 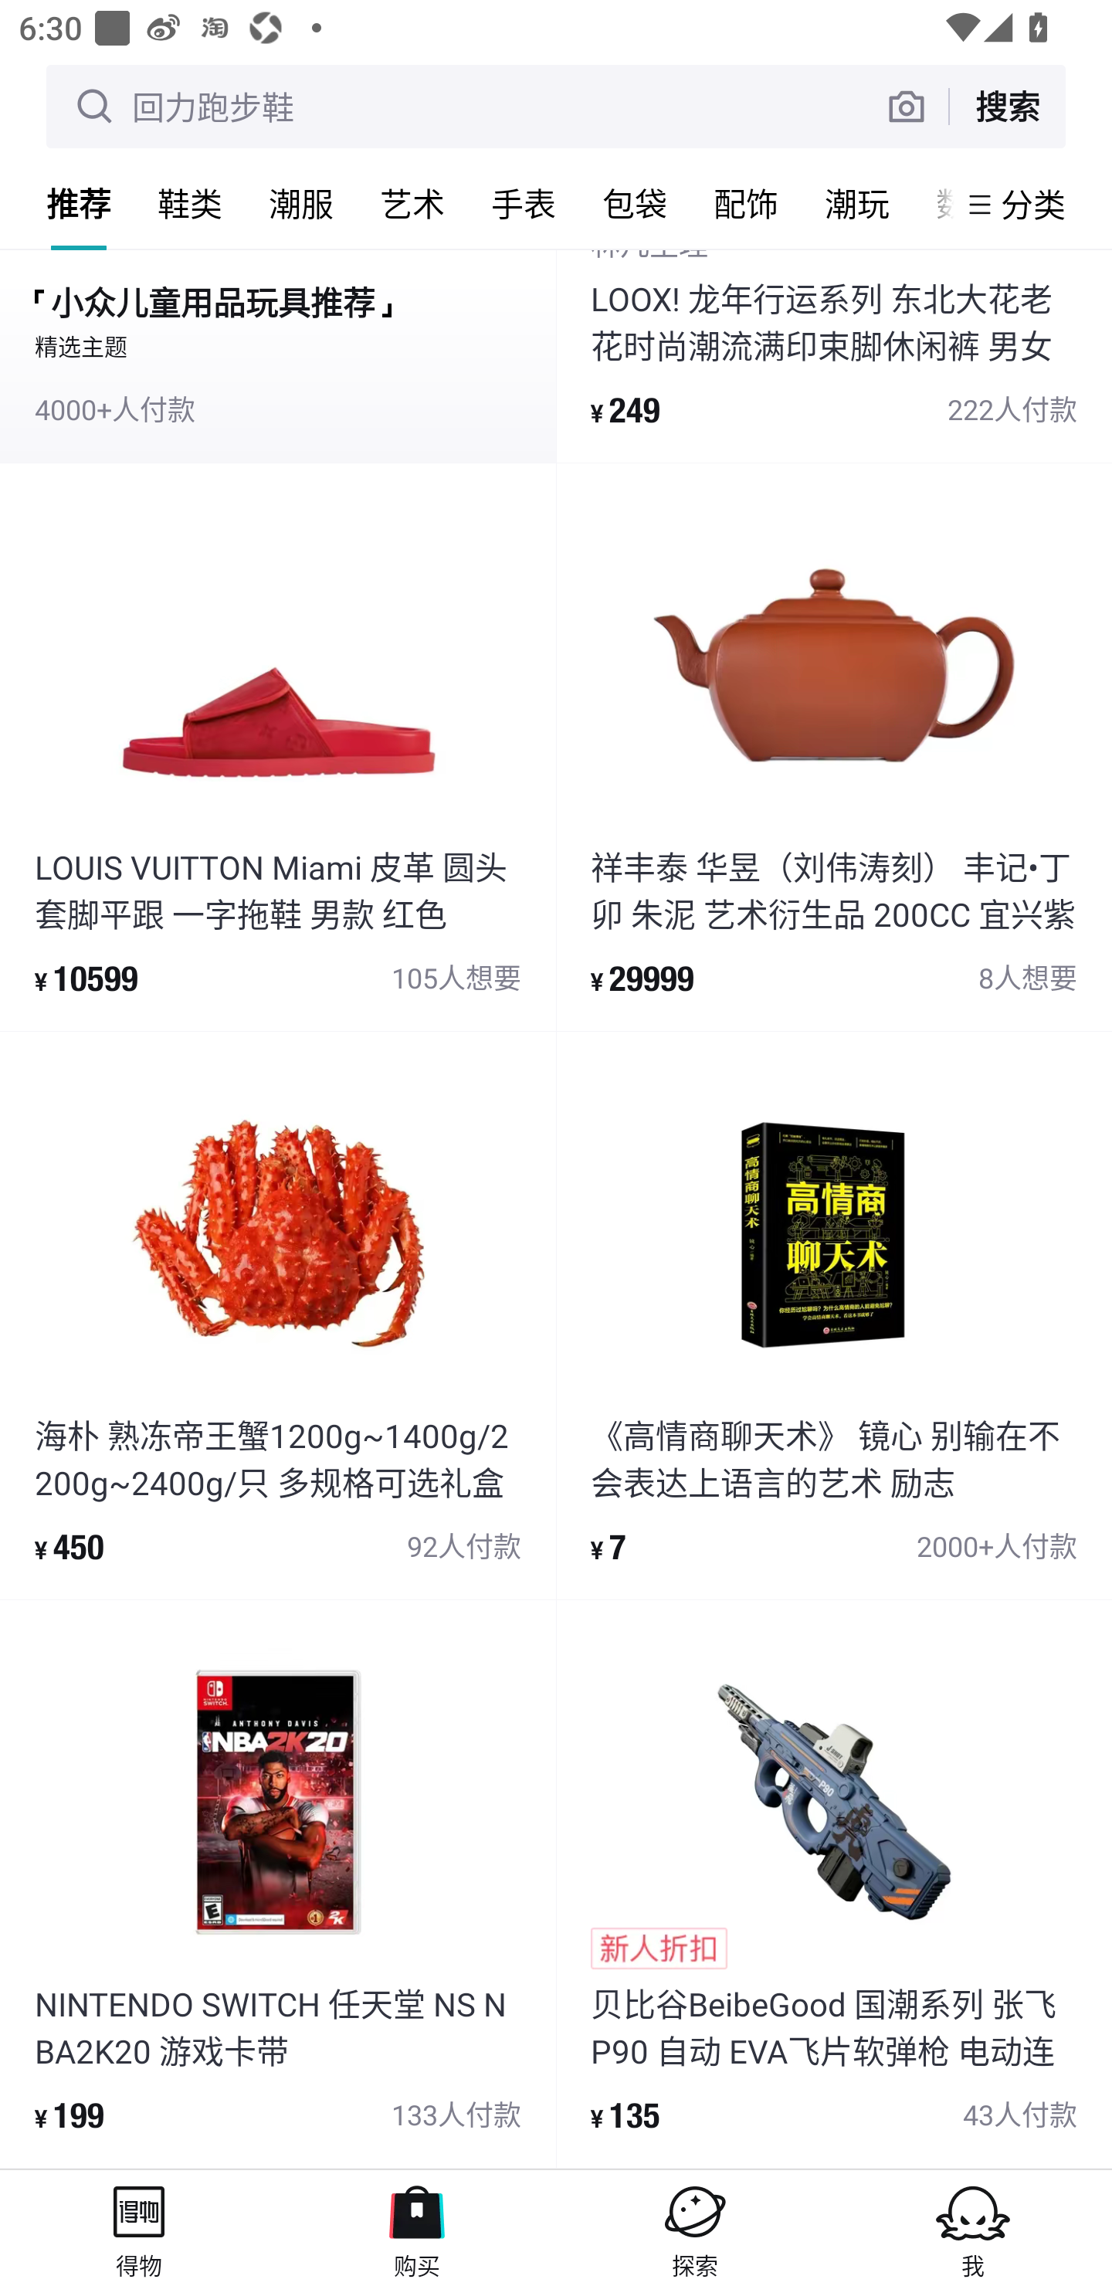 I want to click on 分类, so click(x=1033, y=204).